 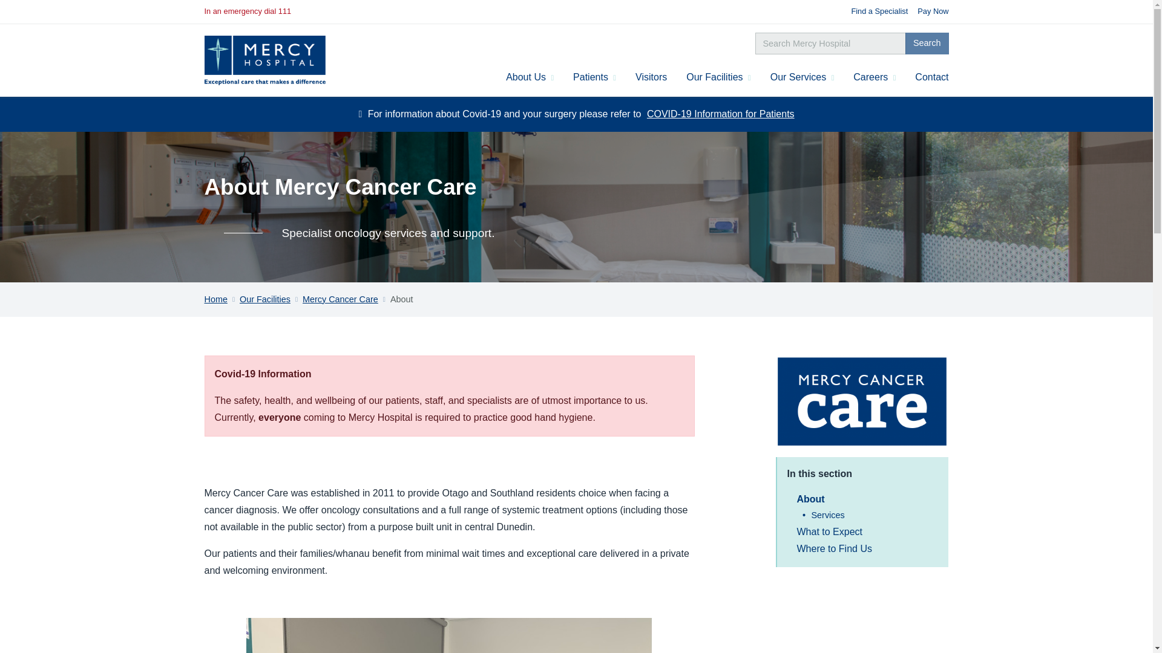 What do you see at coordinates (879, 11) in the screenshot?
I see `Find a Specialist` at bounding box center [879, 11].